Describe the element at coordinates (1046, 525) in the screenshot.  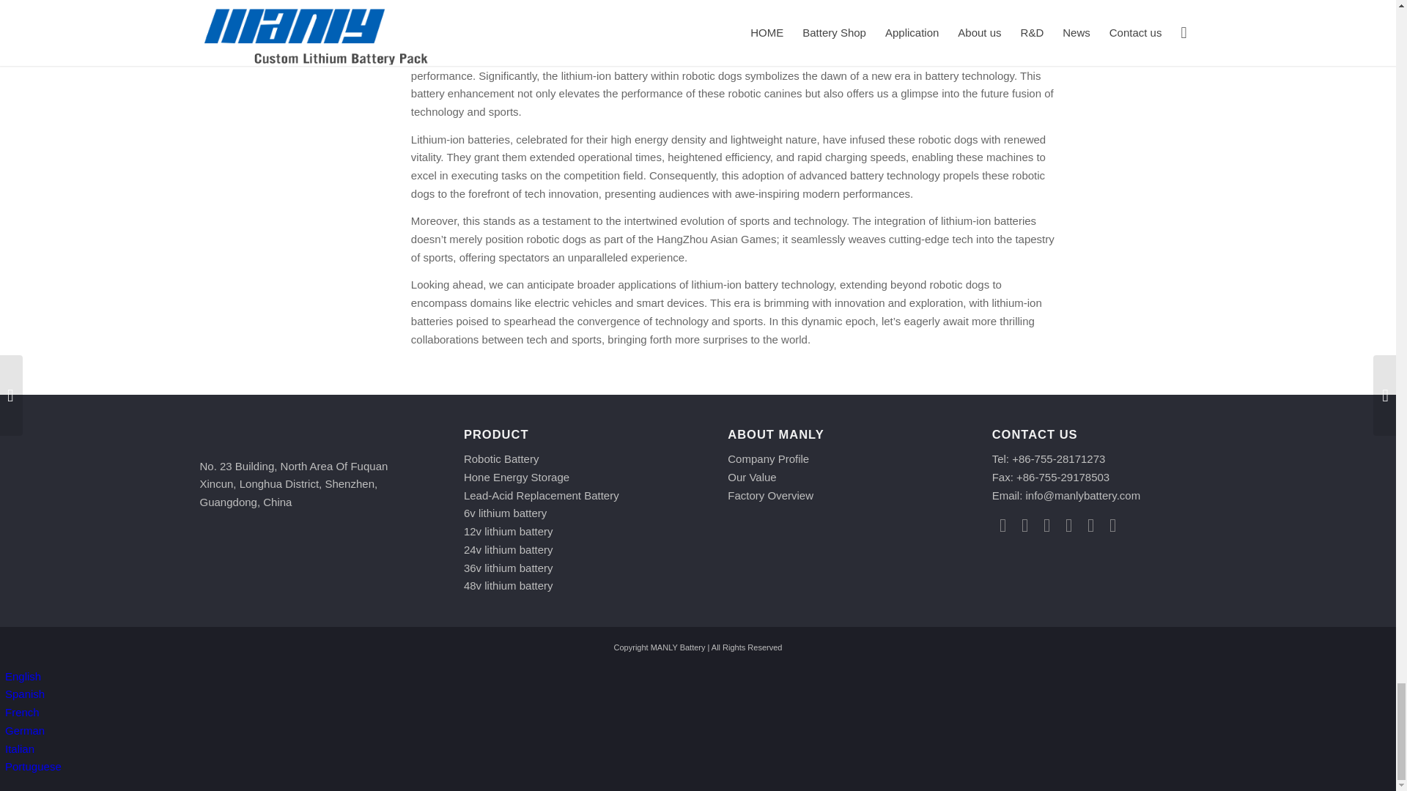
I see `Linkedin` at that location.